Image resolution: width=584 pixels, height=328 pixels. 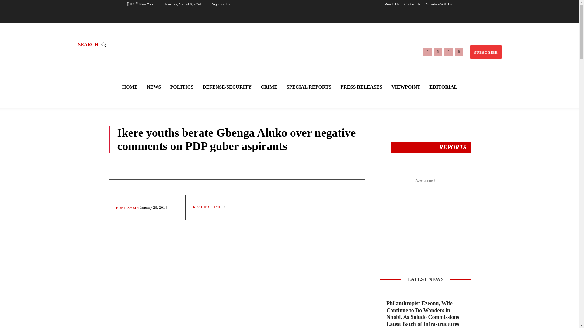 I want to click on View all posts in Reports, so click(x=453, y=147).